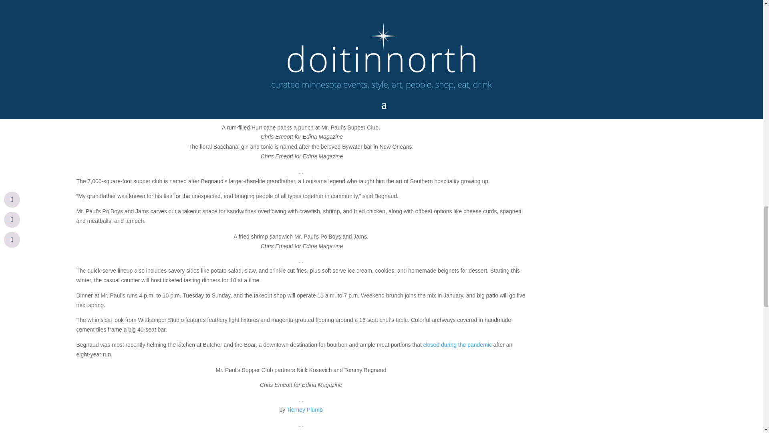  Describe the element at coordinates (322, 102) in the screenshot. I see `already-bustling corner` at that location.